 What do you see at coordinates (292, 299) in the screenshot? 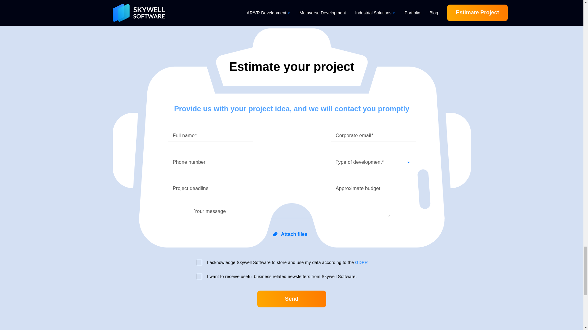
I see `Send` at bounding box center [292, 299].